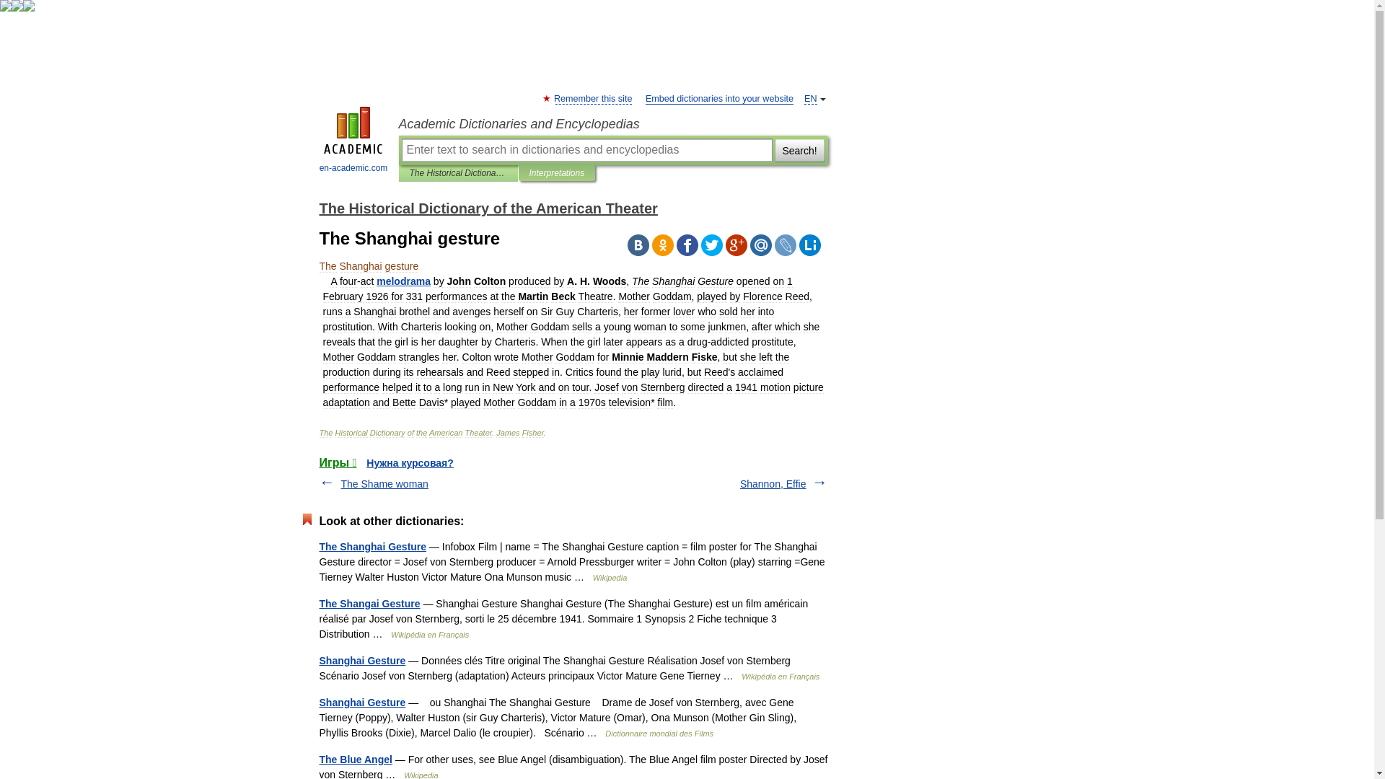 This screenshot has height=779, width=1385. What do you see at coordinates (458, 173) in the screenshot?
I see `The Historical Dictionary of the American Theater` at bounding box center [458, 173].